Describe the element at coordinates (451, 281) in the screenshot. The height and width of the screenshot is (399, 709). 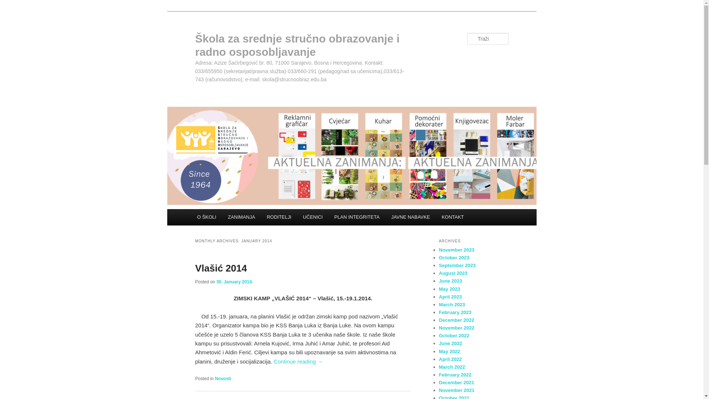
I see `June 2023` at that location.